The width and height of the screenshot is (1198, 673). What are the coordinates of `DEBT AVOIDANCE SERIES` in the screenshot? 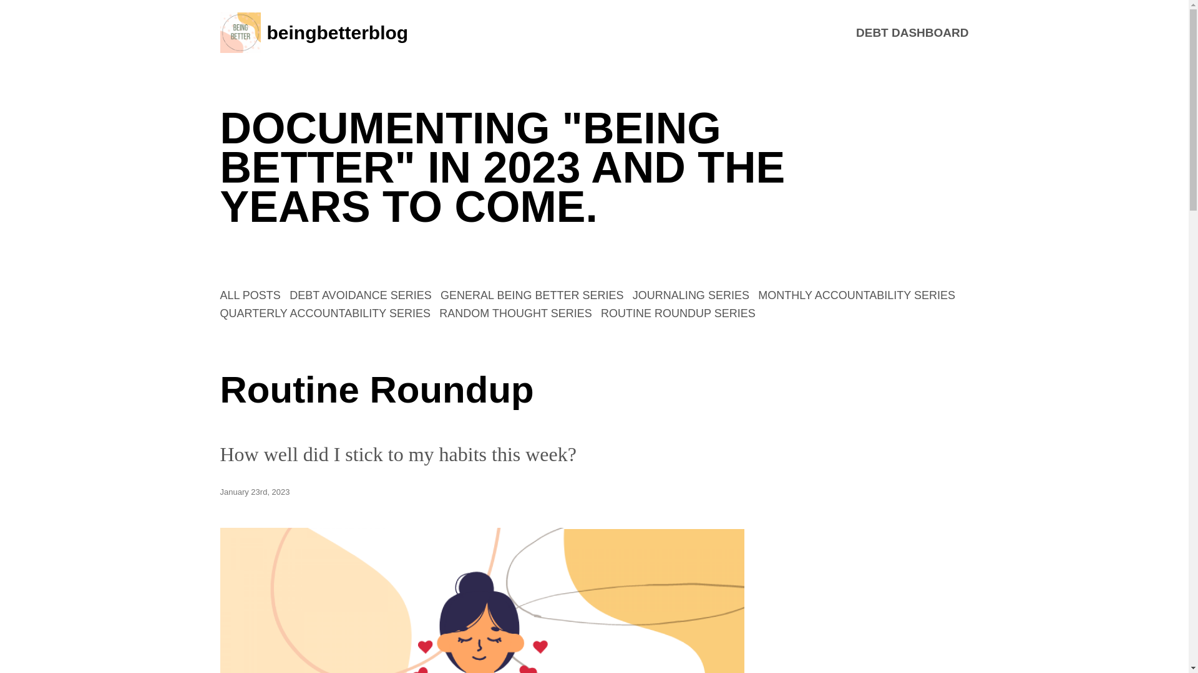 It's located at (361, 295).